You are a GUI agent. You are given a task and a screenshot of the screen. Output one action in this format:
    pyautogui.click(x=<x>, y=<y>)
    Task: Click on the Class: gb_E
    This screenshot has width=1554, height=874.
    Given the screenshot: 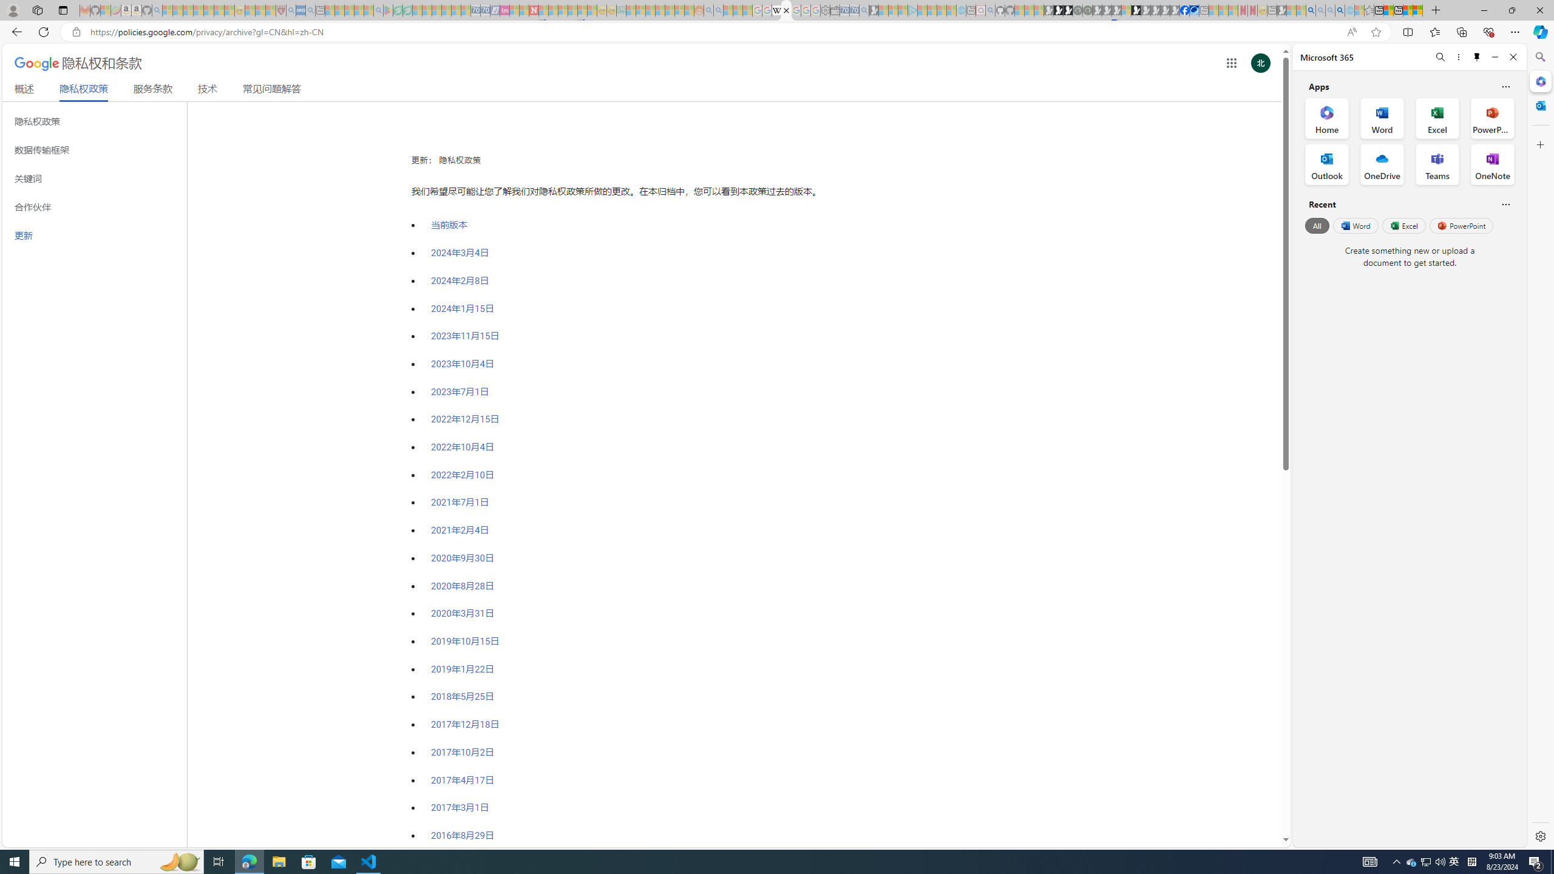 What is the action you would take?
    pyautogui.click(x=1231, y=63)
    